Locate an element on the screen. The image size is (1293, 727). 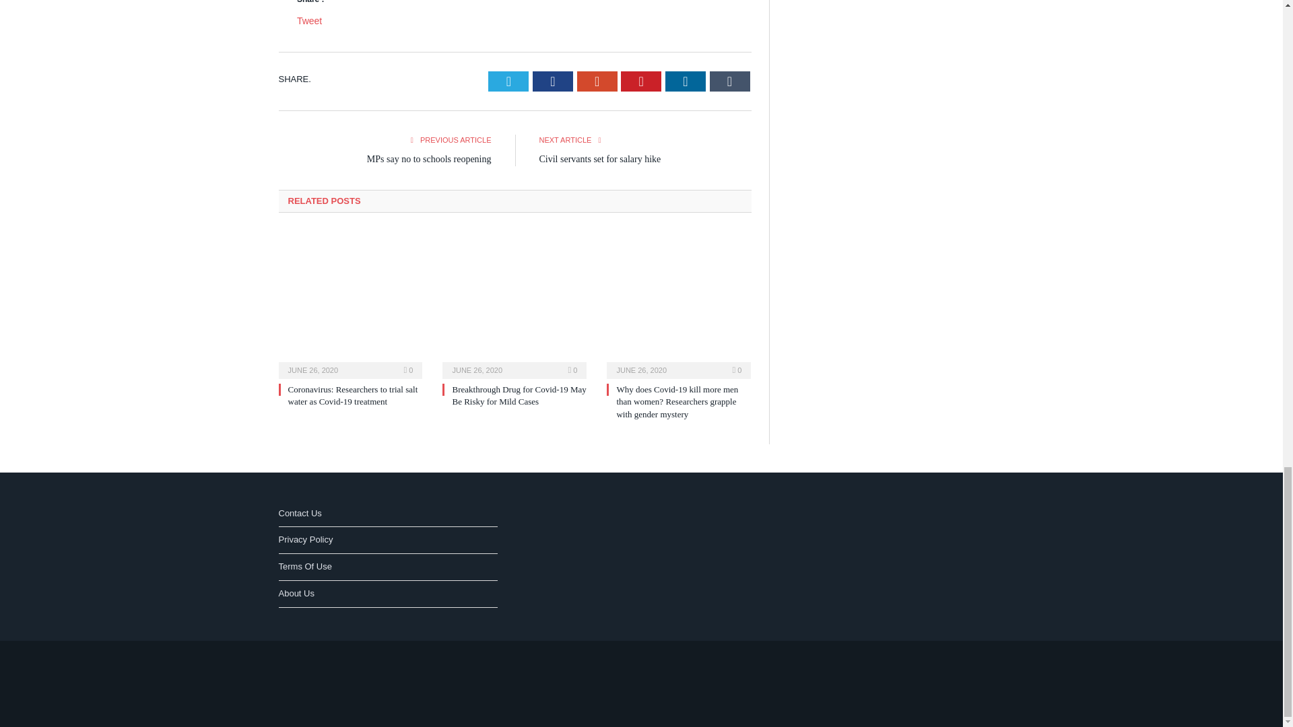
Twitter is located at coordinates (508, 81).